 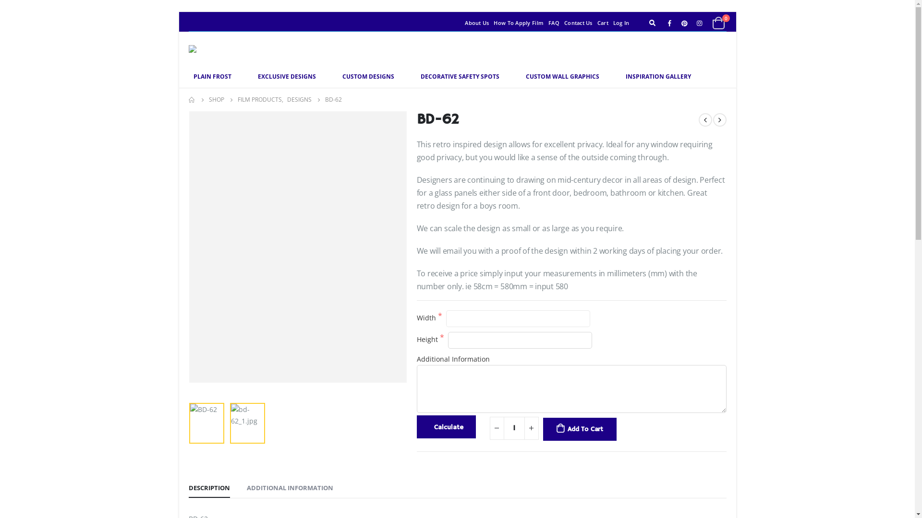 What do you see at coordinates (658, 77) in the screenshot?
I see `INSPIRATION GALLERY` at bounding box center [658, 77].